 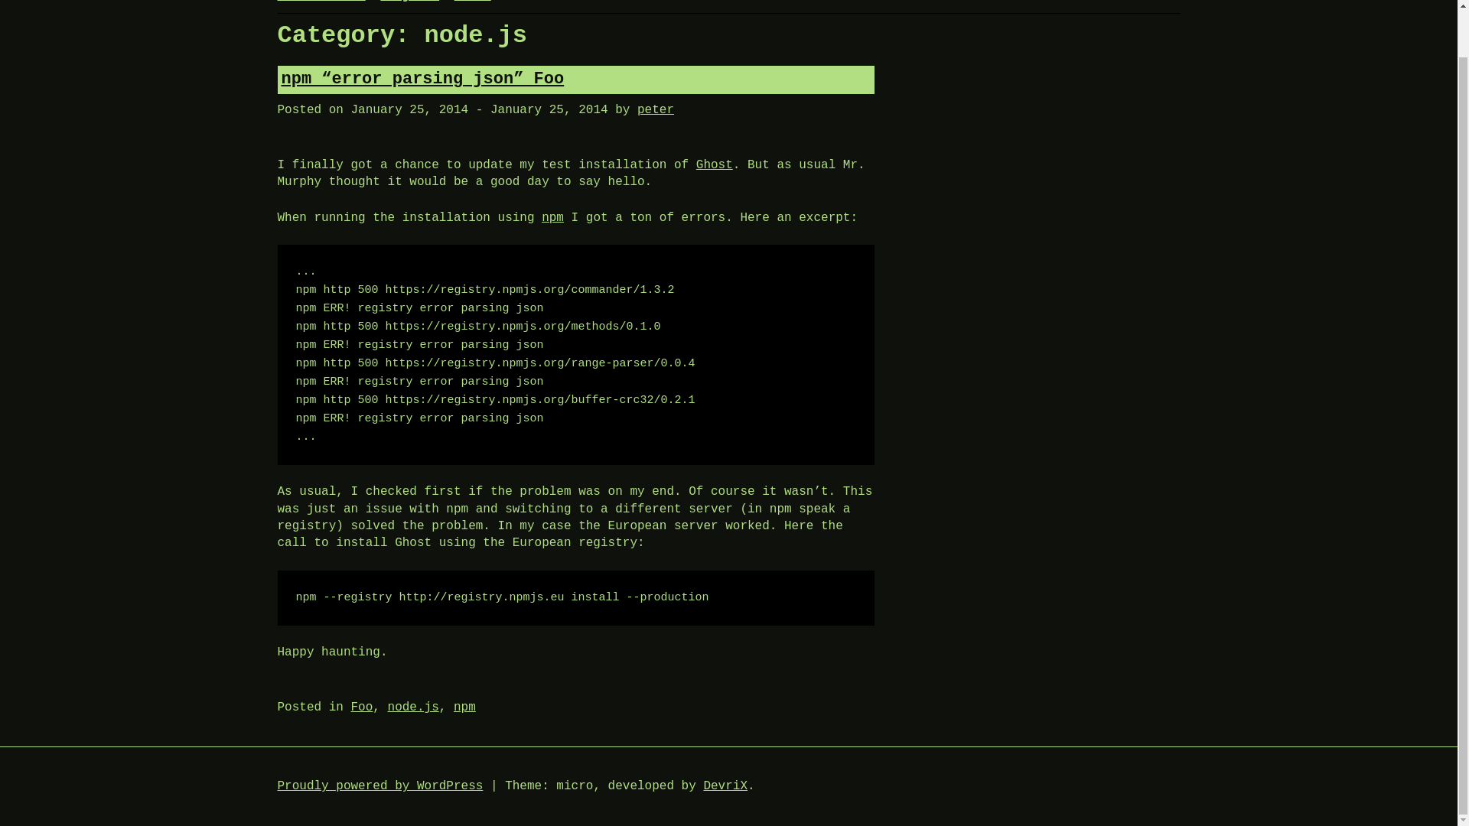 What do you see at coordinates (321, 2) in the screenshot?
I see `The RFC 3092` at bounding box center [321, 2].